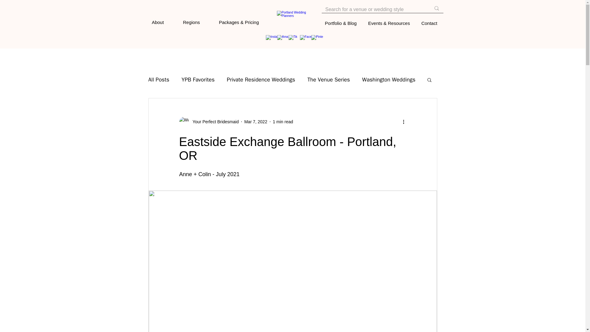 The height and width of the screenshot is (332, 590). What do you see at coordinates (283, 121) in the screenshot?
I see `1 min read` at bounding box center [283, 121].